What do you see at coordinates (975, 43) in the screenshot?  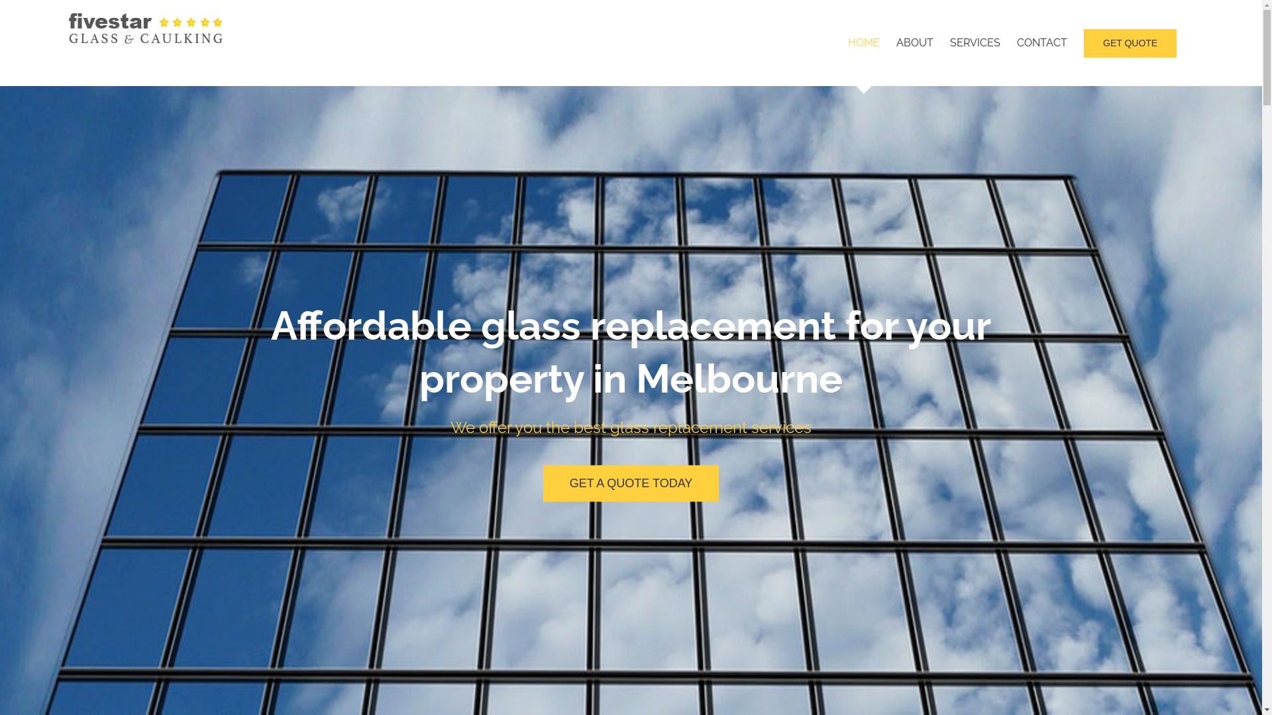 I see `SERVICES` at bounding box center [975, 43].